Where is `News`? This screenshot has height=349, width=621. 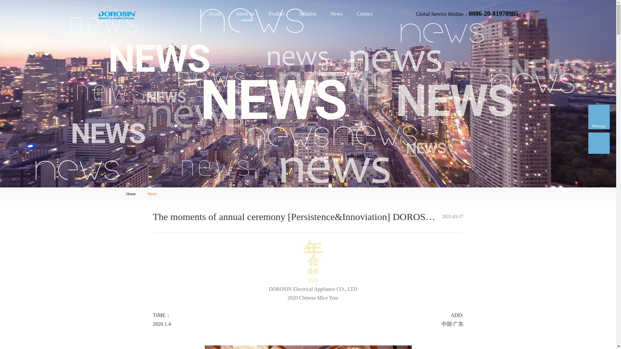
News is located at coordinates (336, 14).